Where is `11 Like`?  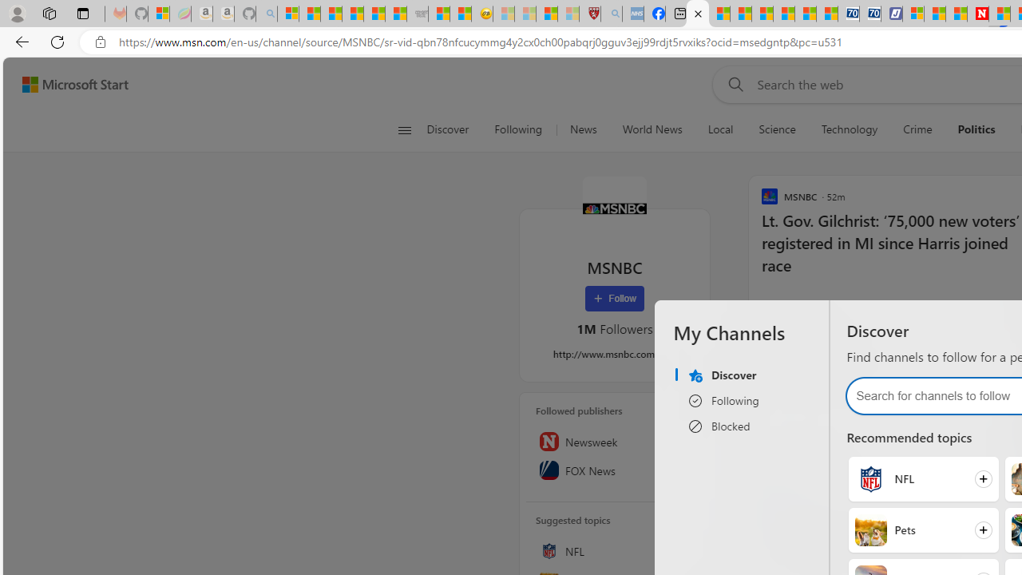
11 Like is located at coordinates (773, 307).